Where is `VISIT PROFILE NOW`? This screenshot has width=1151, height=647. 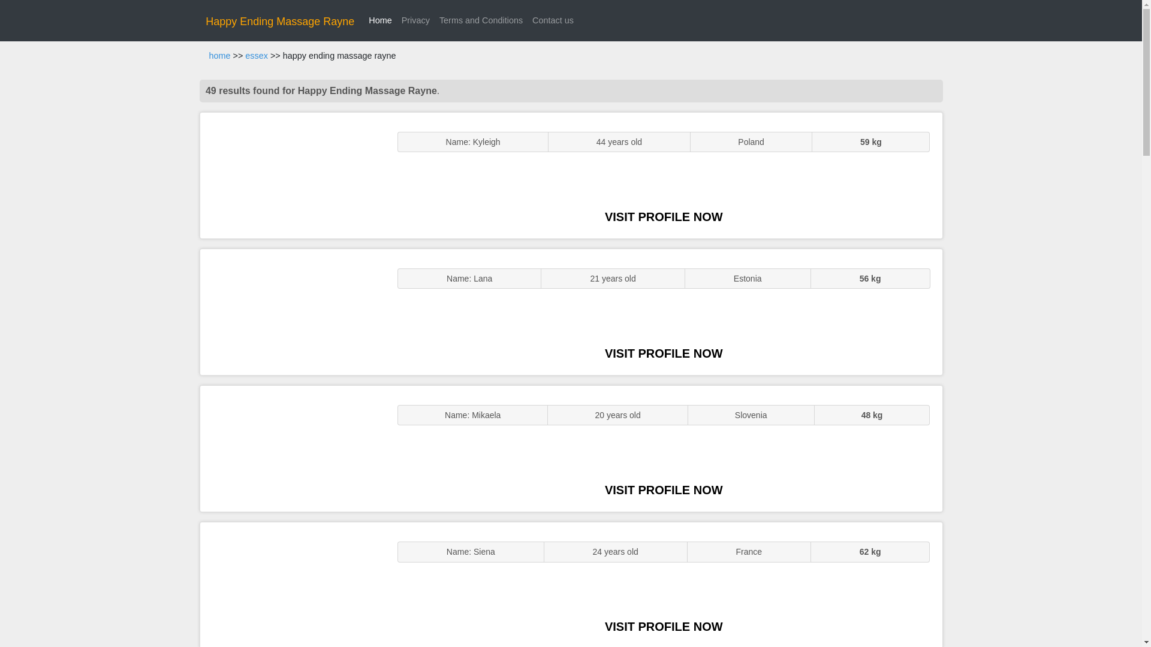
VISIT PROFILE NOW is located at coordinates (664, 217).